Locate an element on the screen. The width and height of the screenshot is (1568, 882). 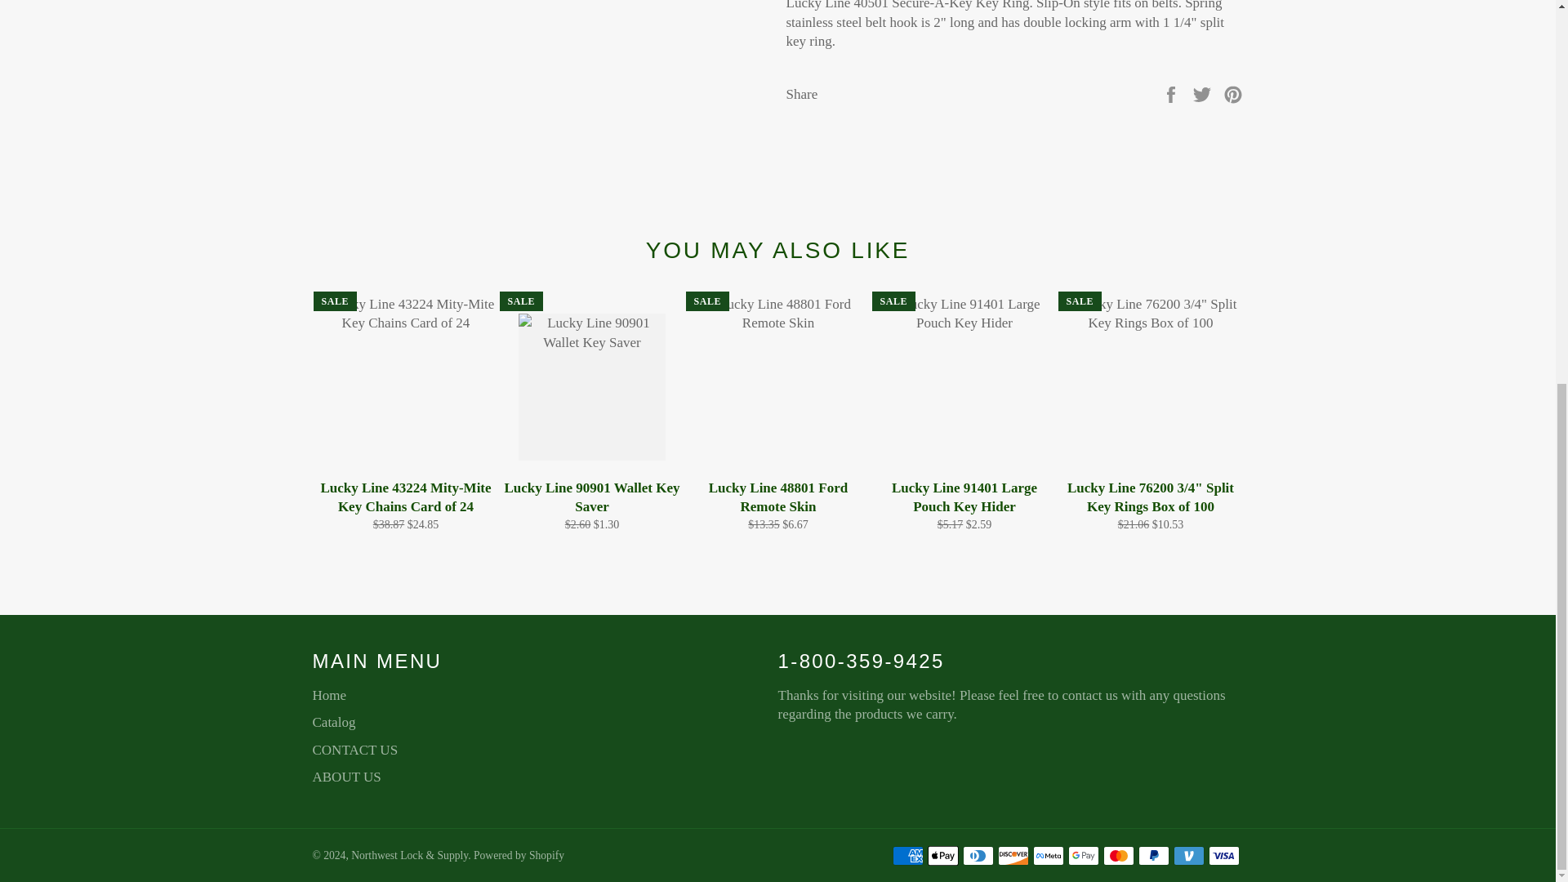
Tweet on Twitter is located at coordinates (1204, 93).